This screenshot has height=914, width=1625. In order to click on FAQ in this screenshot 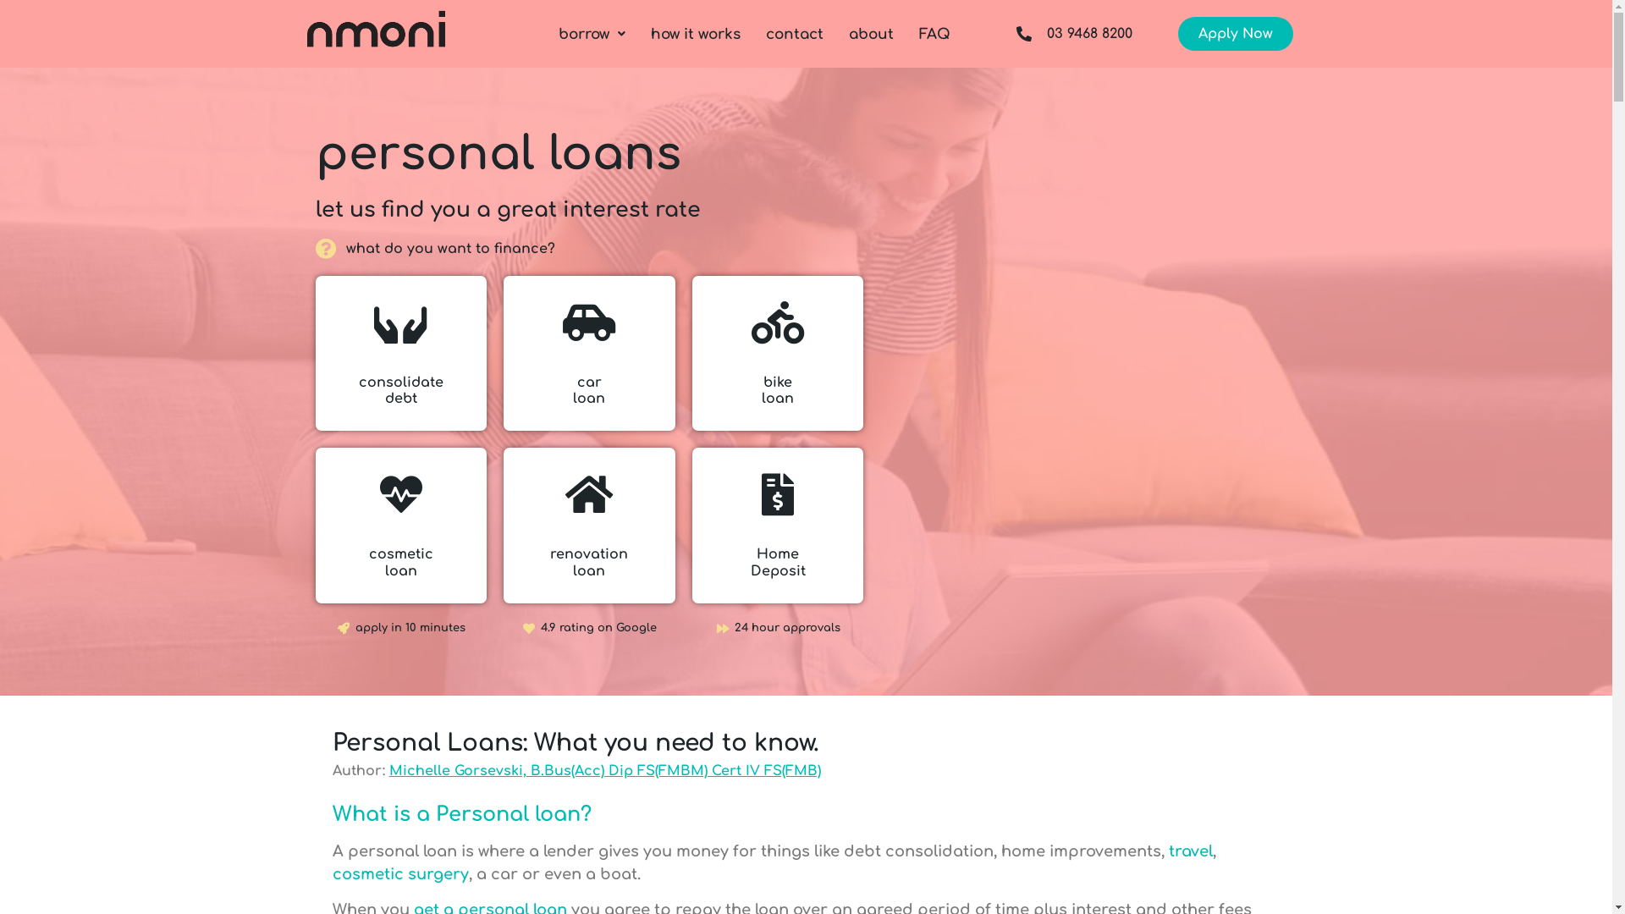, I will do `click(934, 34)`.